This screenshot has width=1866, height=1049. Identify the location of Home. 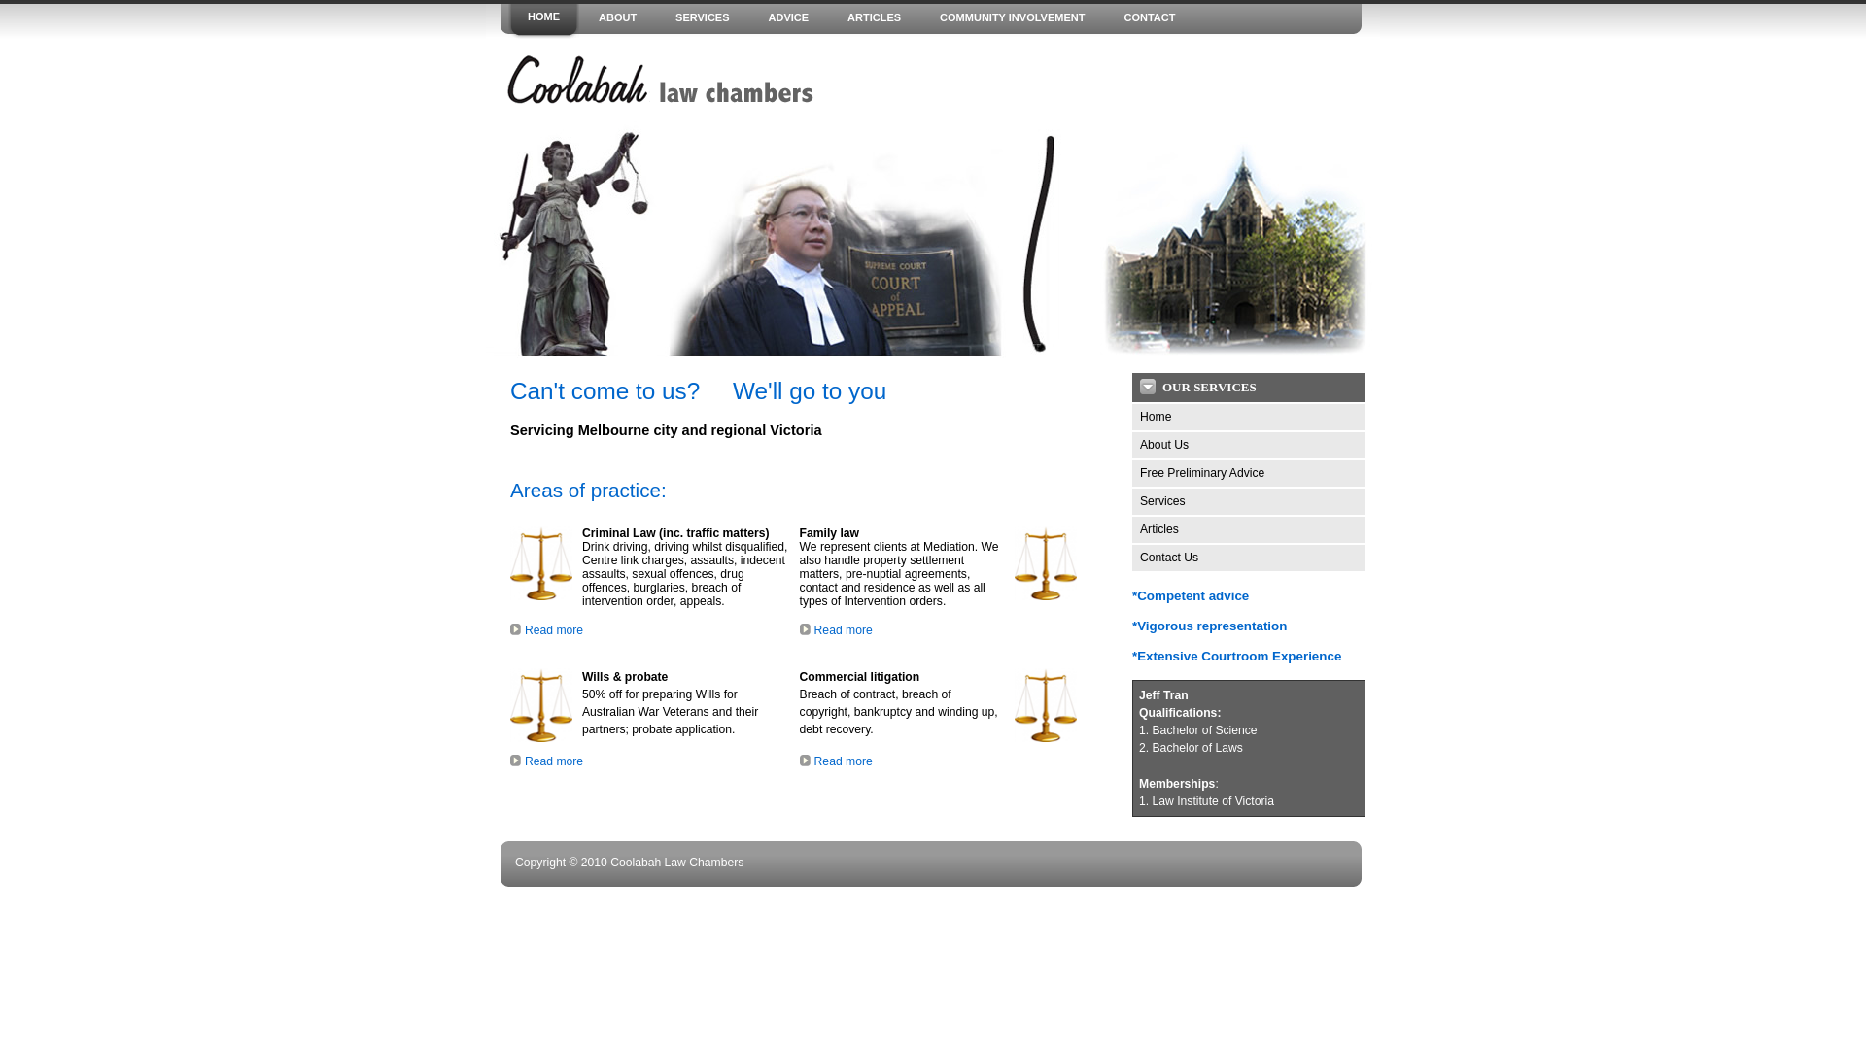
(1249, 418).